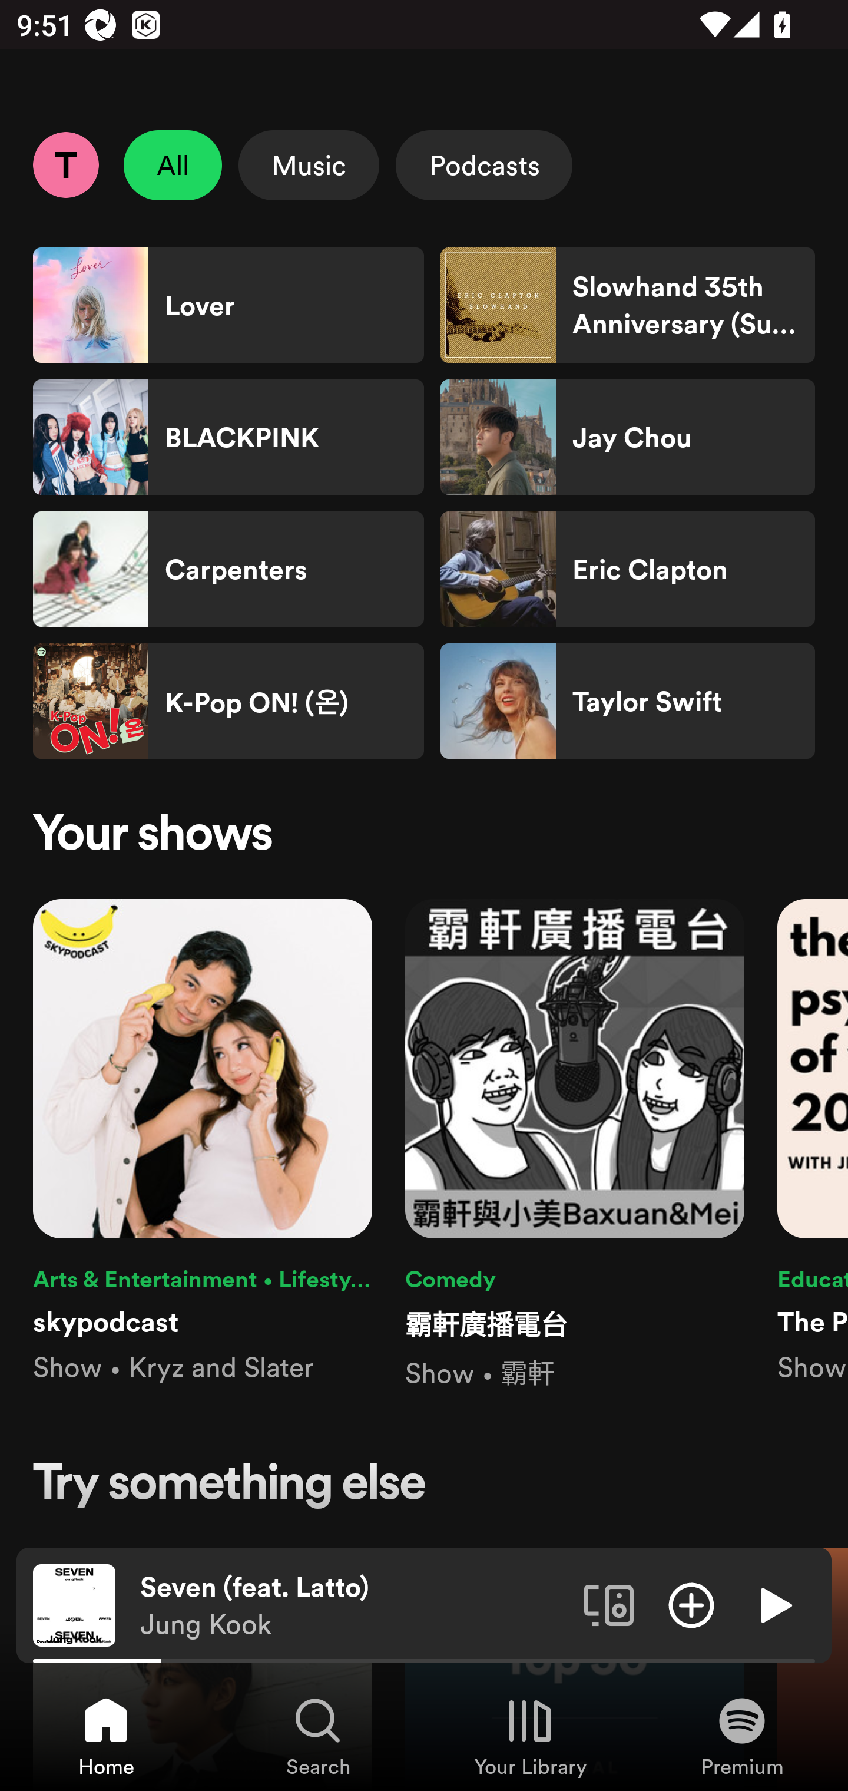 The image size is (848, 1791). Describe the element at coordinates (228, 305) in the screenshot. I see `Lover Shortcut Lover` at that location.